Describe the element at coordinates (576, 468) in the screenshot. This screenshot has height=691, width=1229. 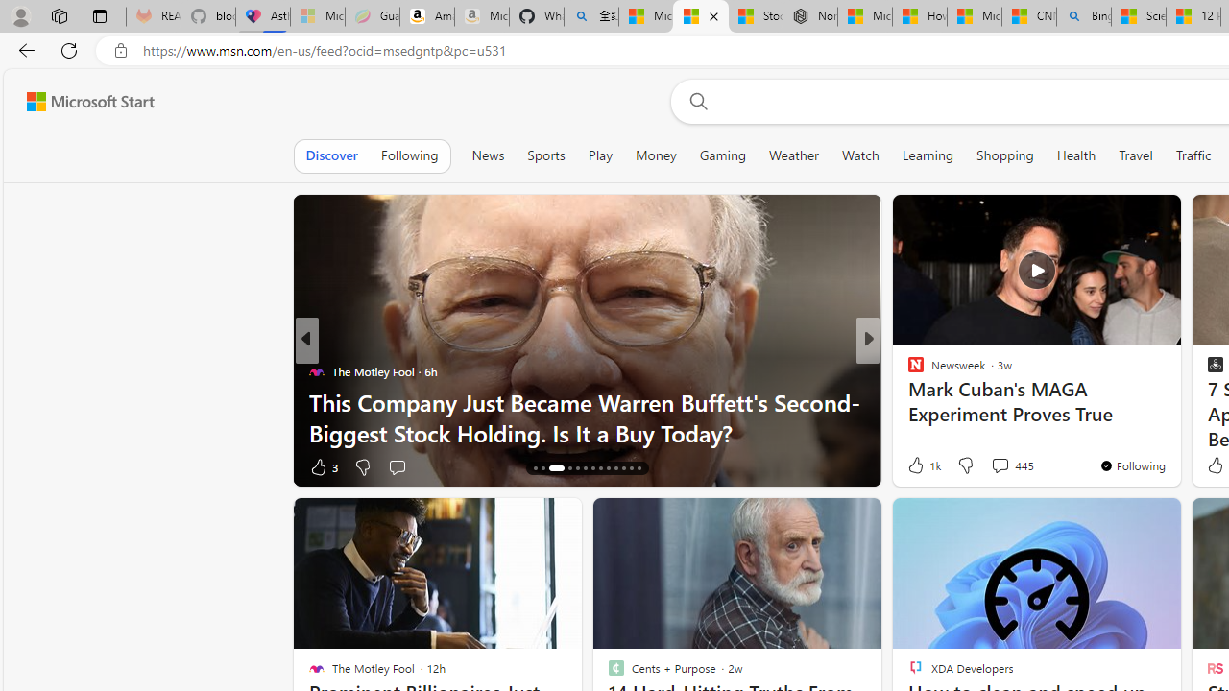
I see `AutomationID: tab-18` at that location.